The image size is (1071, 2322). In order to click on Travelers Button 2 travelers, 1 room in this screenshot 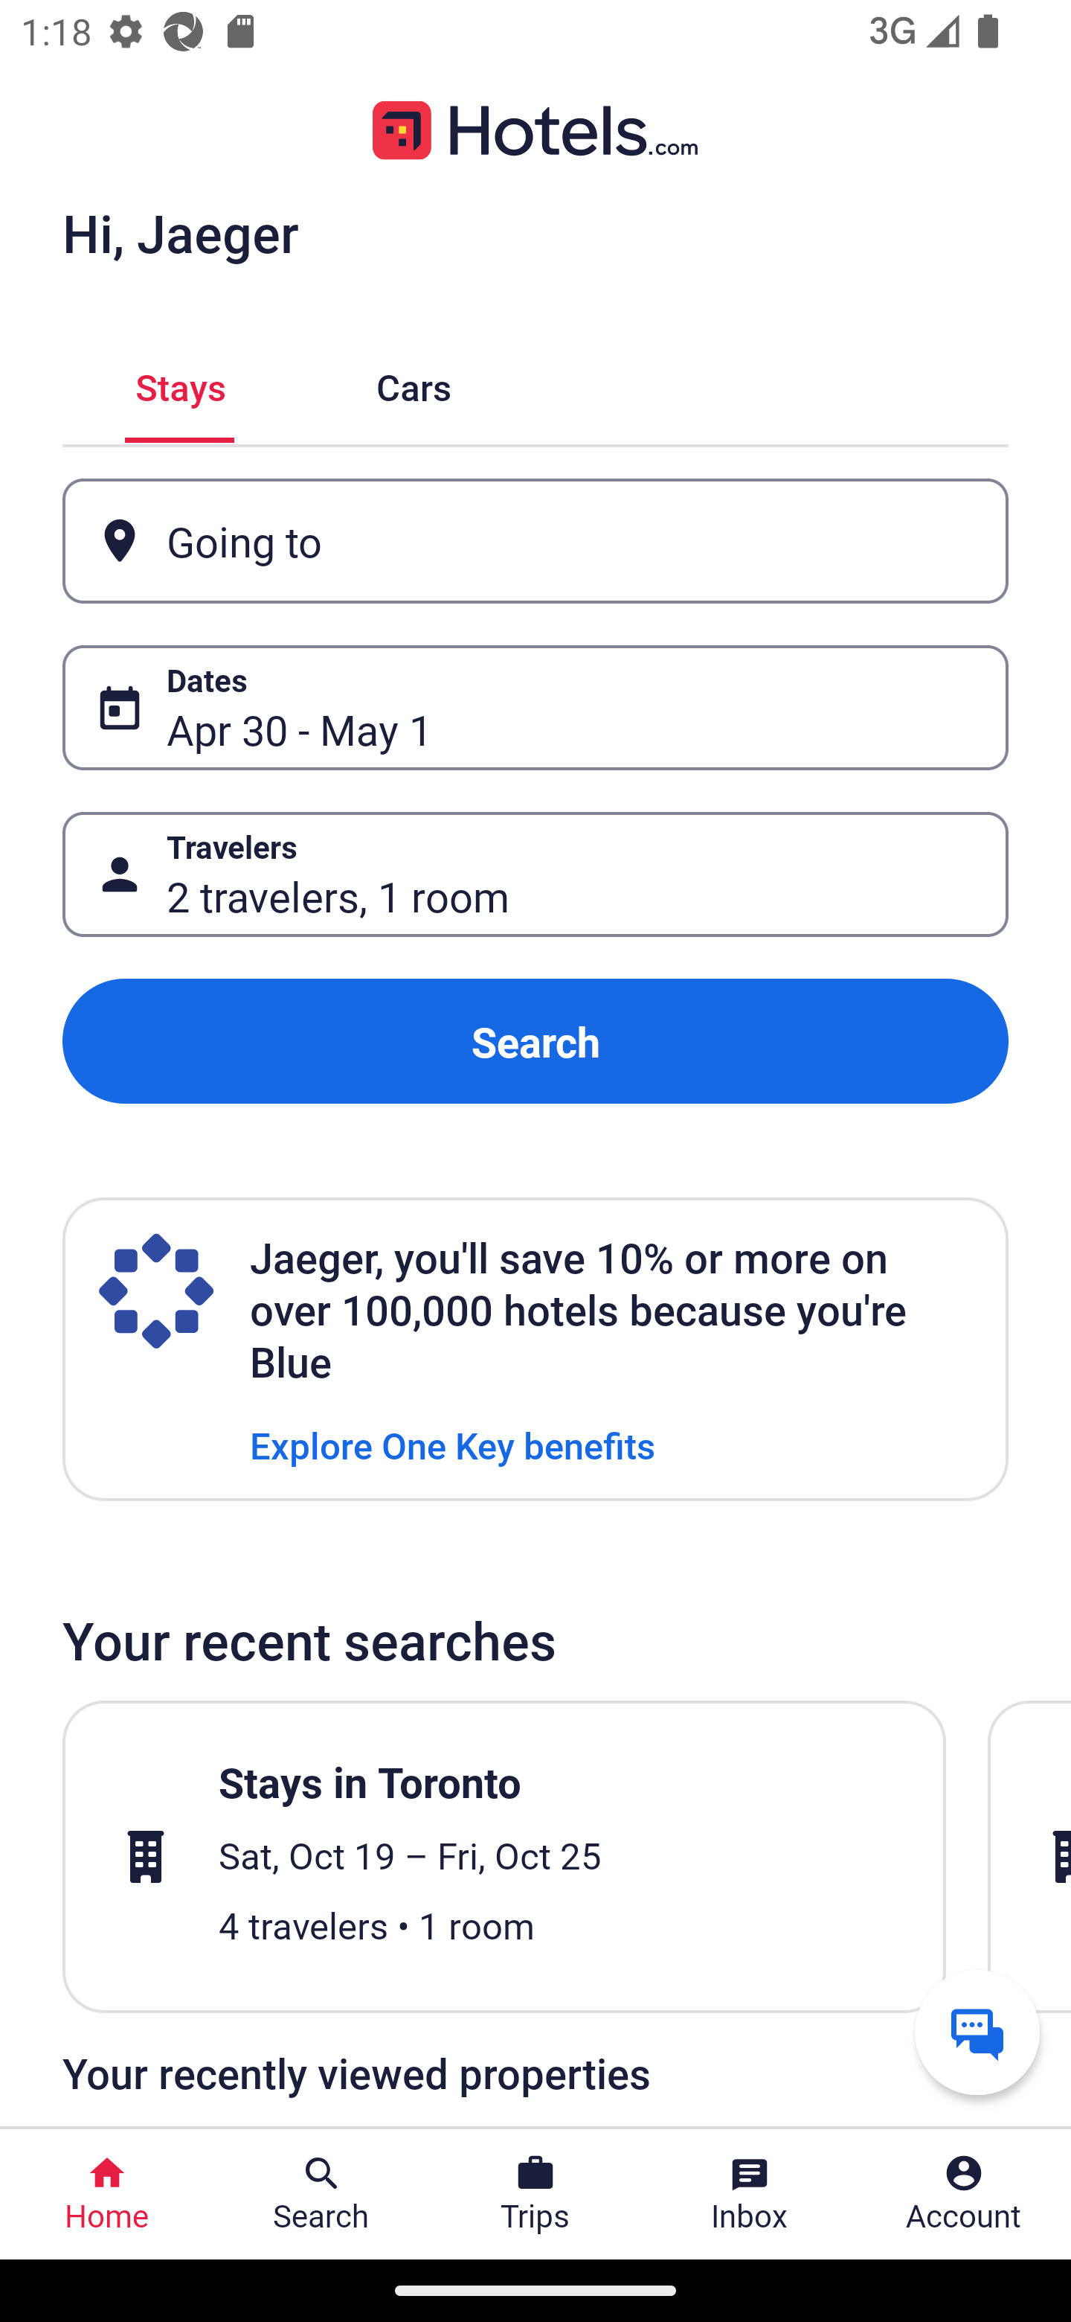, I will do `click(535, 875)`.